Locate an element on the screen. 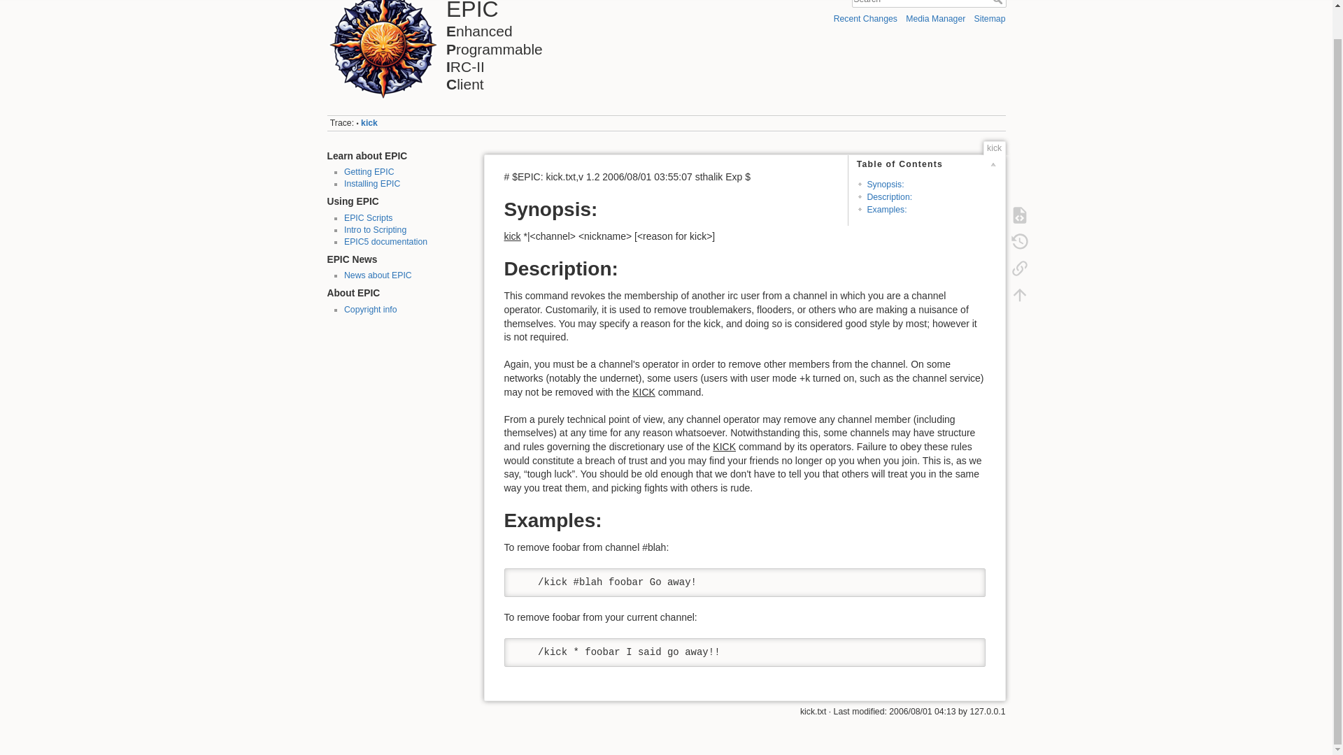 This screenshot has height=755, width=1343. Copyright info is located at coordinates (375, 229).